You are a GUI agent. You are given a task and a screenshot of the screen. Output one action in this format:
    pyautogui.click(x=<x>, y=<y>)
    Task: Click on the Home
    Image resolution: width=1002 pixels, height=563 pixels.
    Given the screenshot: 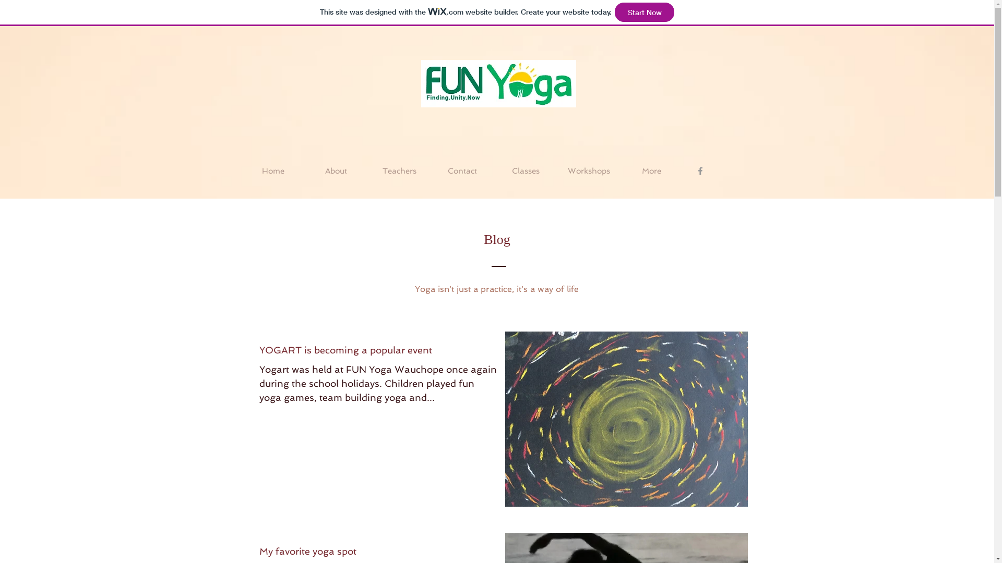 What is the action you would take?
    pyautogui.click(x=272, y=171)
    